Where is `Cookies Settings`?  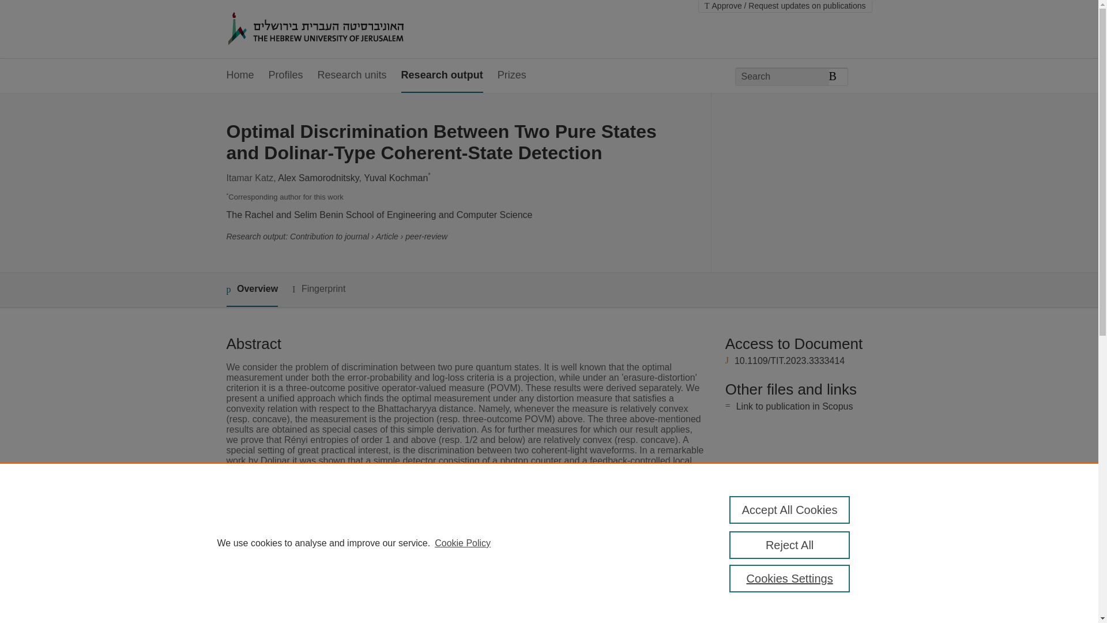 Cookies Settings is located at coordinates (790, 578).